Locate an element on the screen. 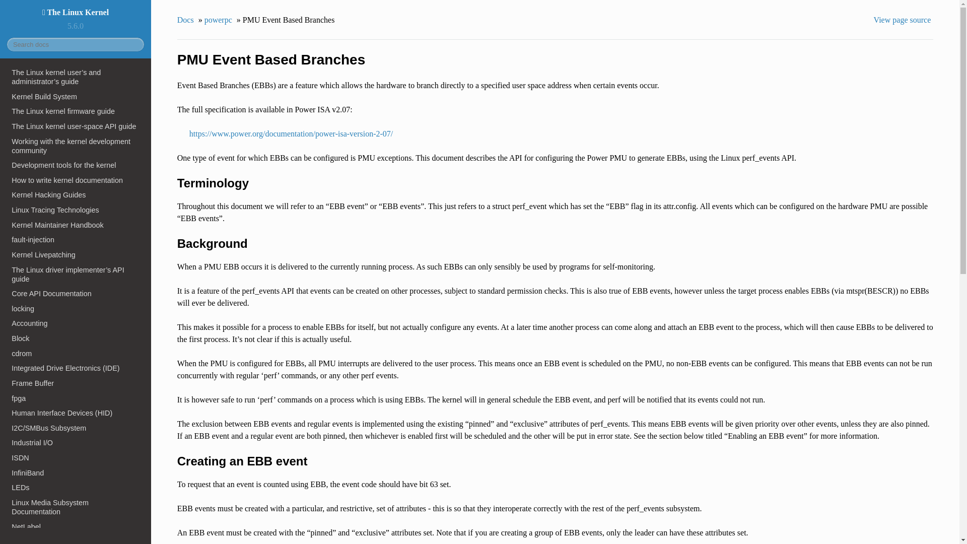 Image resolution: width=967 pixels, height=544 pixels. fault-injection is located at coordinates (76, 240).